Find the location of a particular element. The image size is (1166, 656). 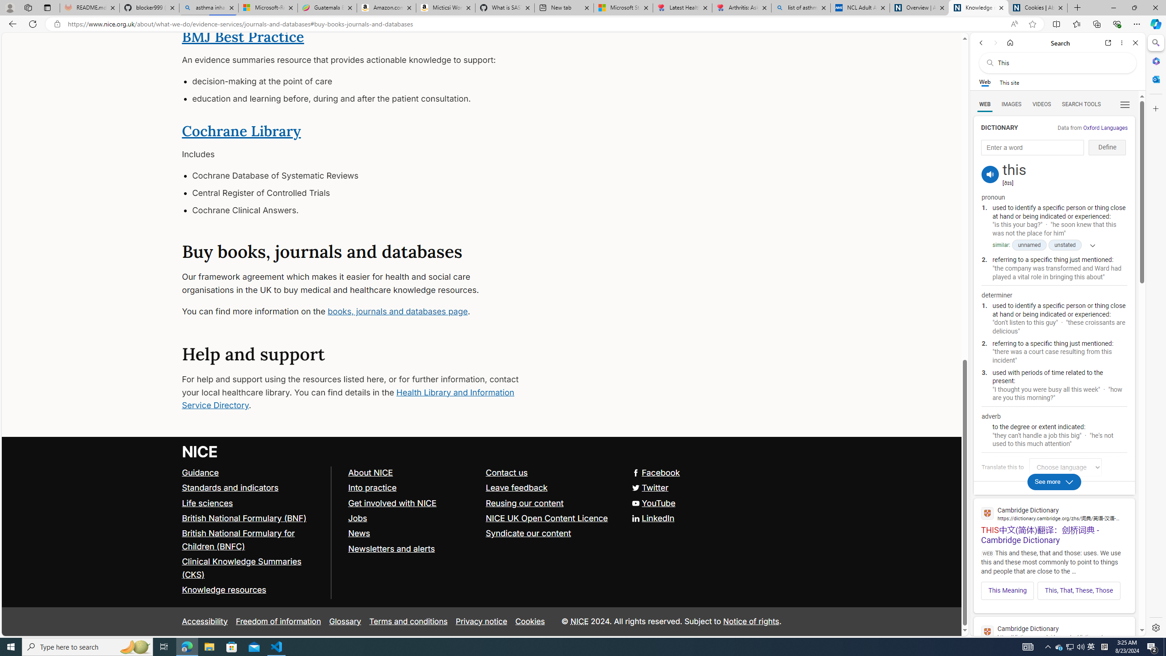

Syndicate our content is located at coordinates (528, 533).